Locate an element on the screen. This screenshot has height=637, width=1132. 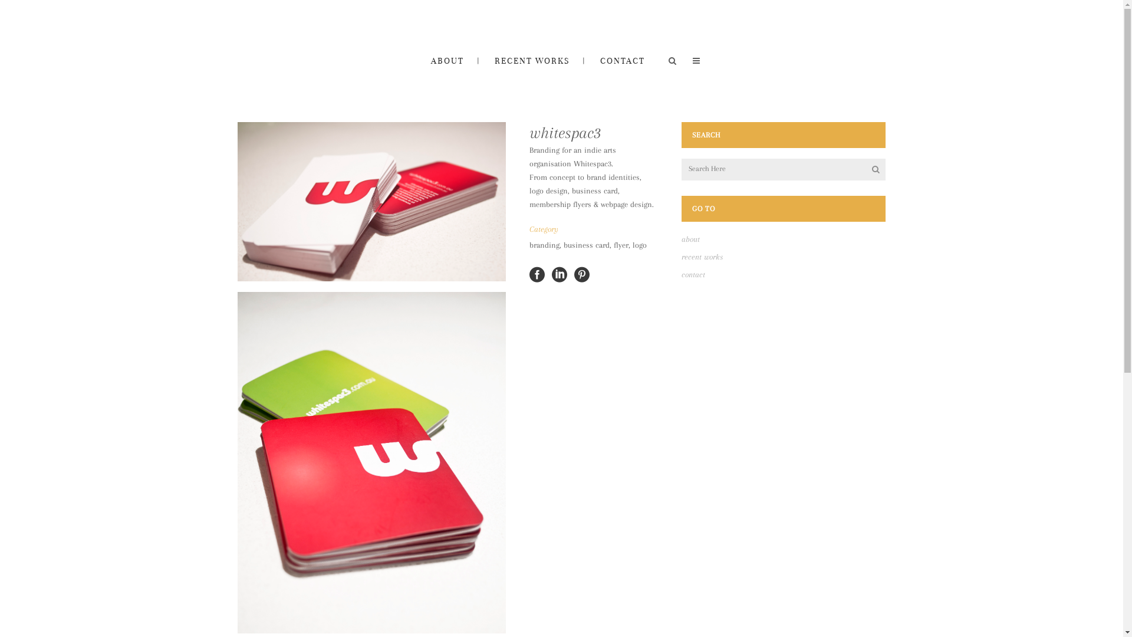
DSC_0006 is located at coordinates (371, 202).